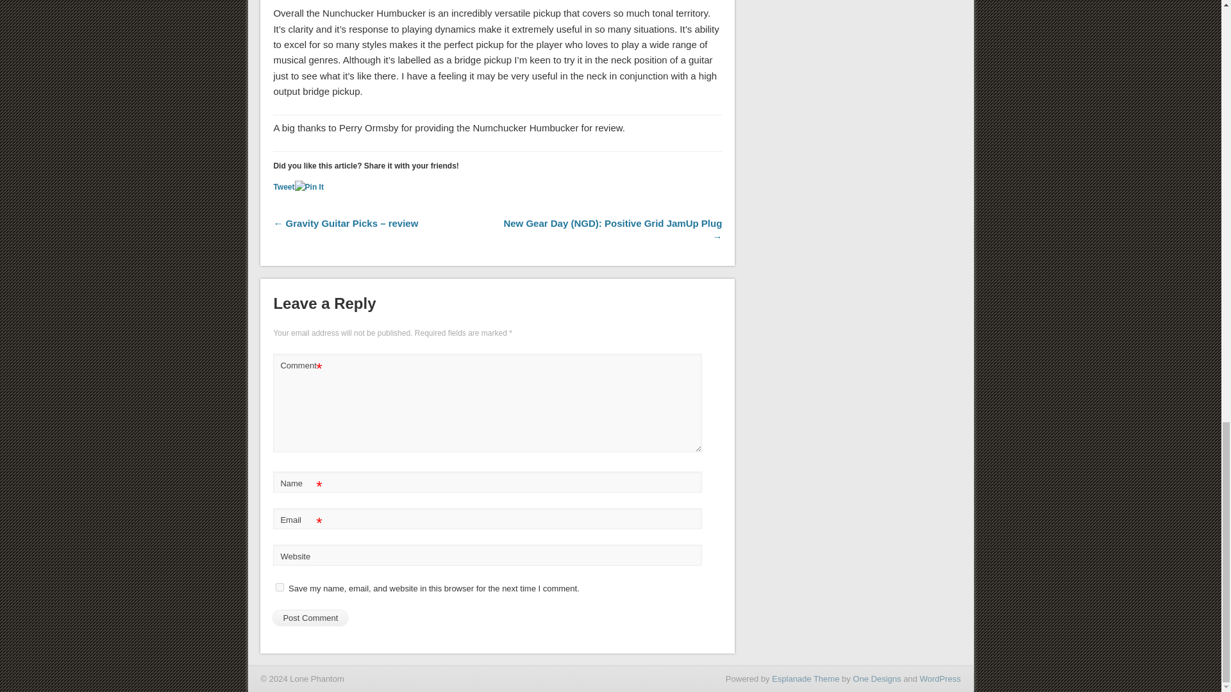 The width and height of the screenshot is (1231, 692). Describe the element at coordinates (280, 587) in the screenshot. I see `yes` at that location.